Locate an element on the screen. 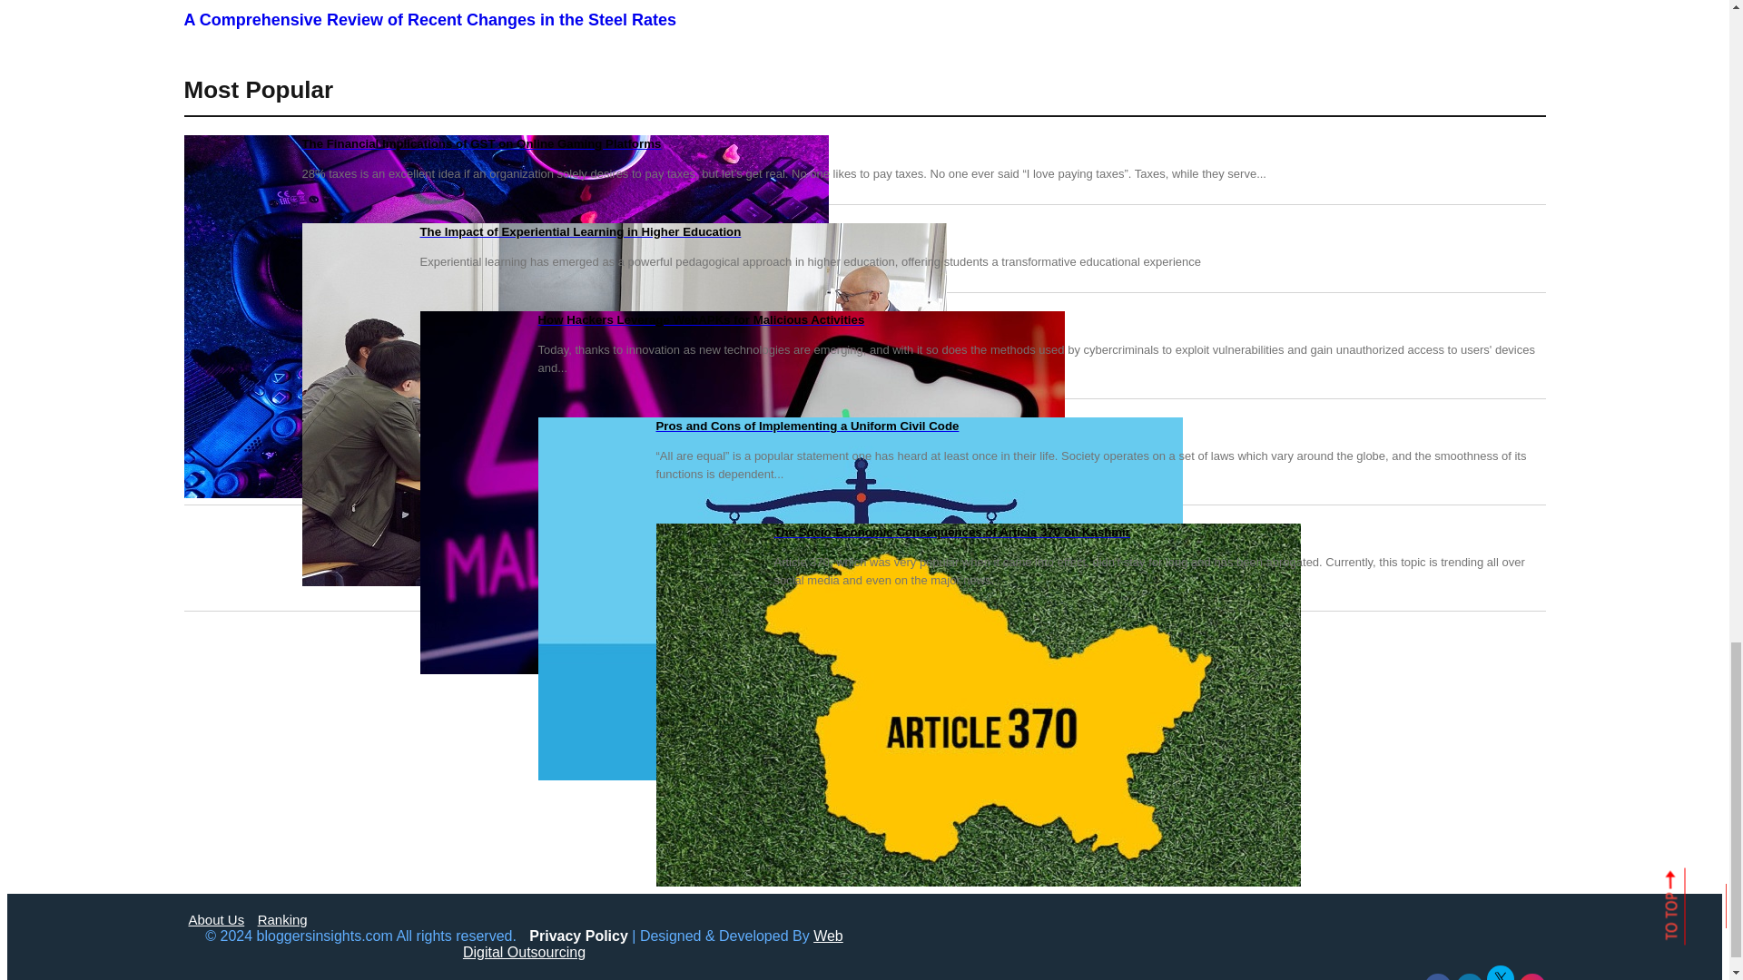 This screenshot has height=980, width=1743. Pros and Cons of Implementing a Uniform Civil Code is located at coordinates (863, 426).